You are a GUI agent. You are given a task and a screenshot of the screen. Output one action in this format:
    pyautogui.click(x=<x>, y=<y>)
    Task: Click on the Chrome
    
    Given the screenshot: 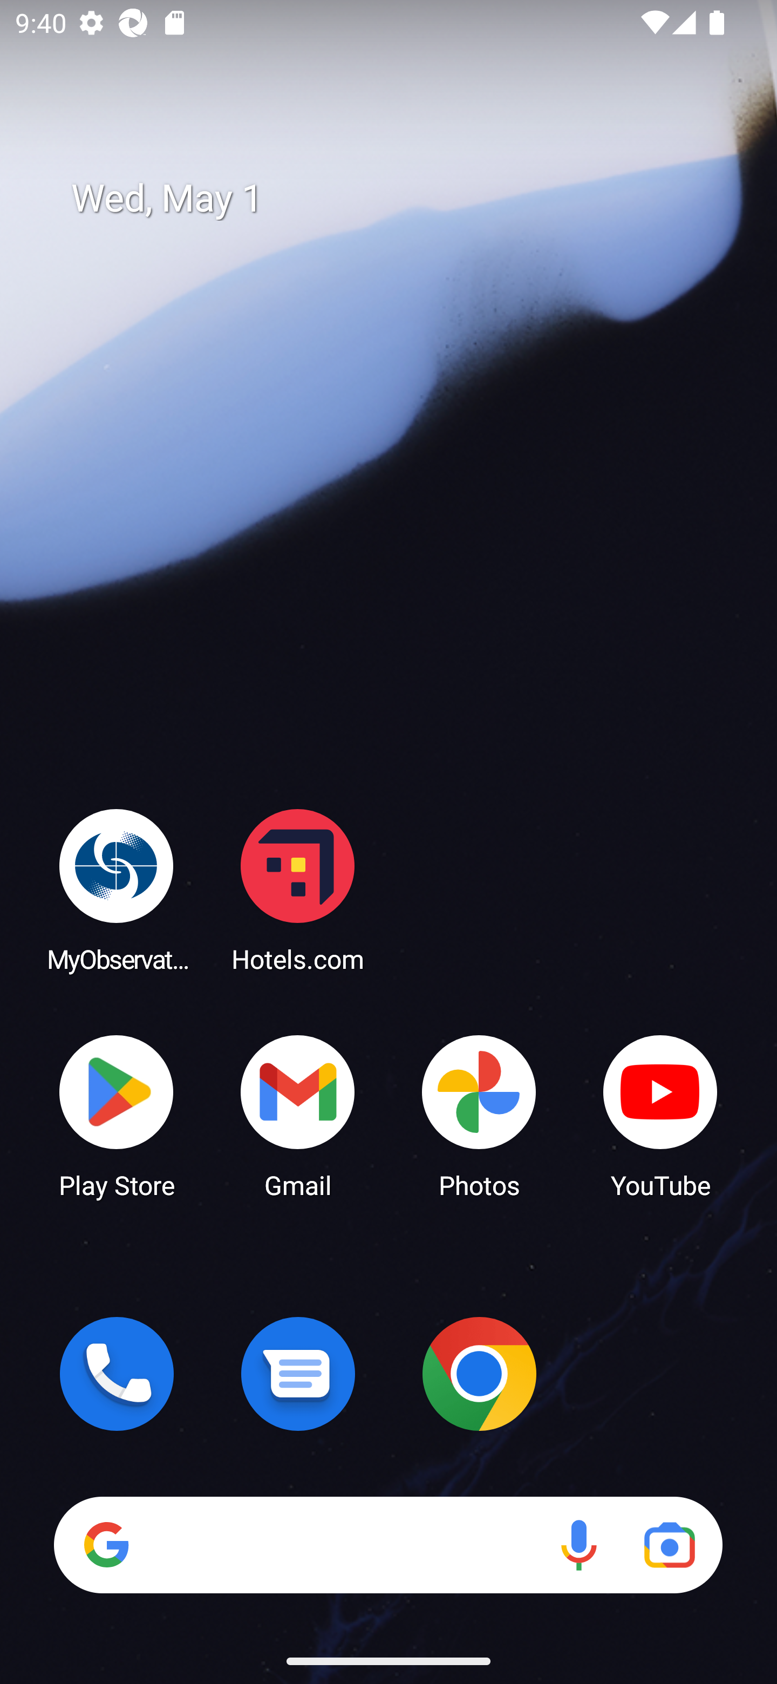 What is the action you would take?
    pyautogui.click(x=479, y=1374)
    